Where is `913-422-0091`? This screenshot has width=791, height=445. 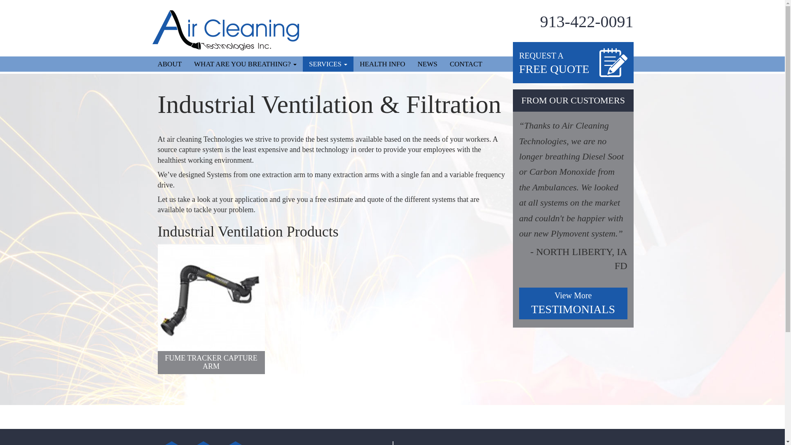 913-422-0091 is located at coordinates (573, 62).